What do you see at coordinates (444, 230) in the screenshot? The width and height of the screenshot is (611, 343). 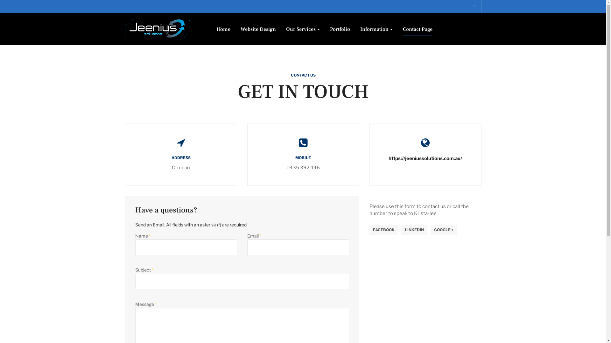 I see `GOOGLE +` at bounding box center [444, 230].